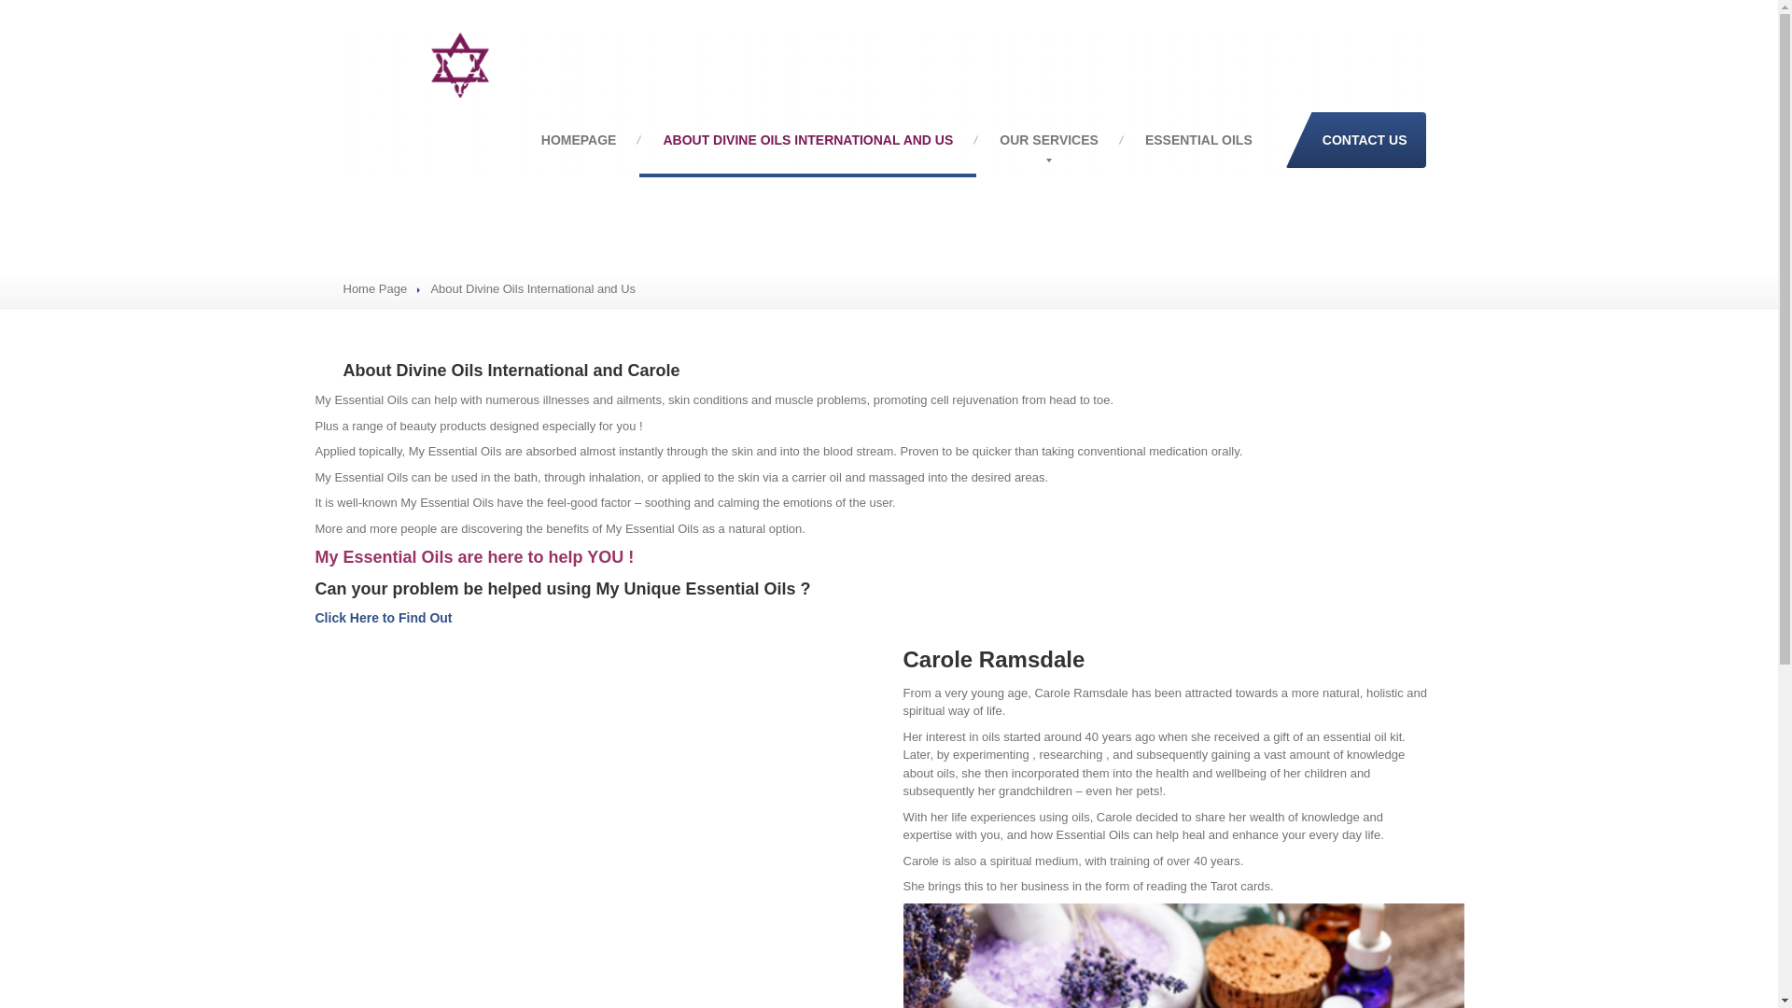  I want to click on CONTACT US, so click(1355, 140).